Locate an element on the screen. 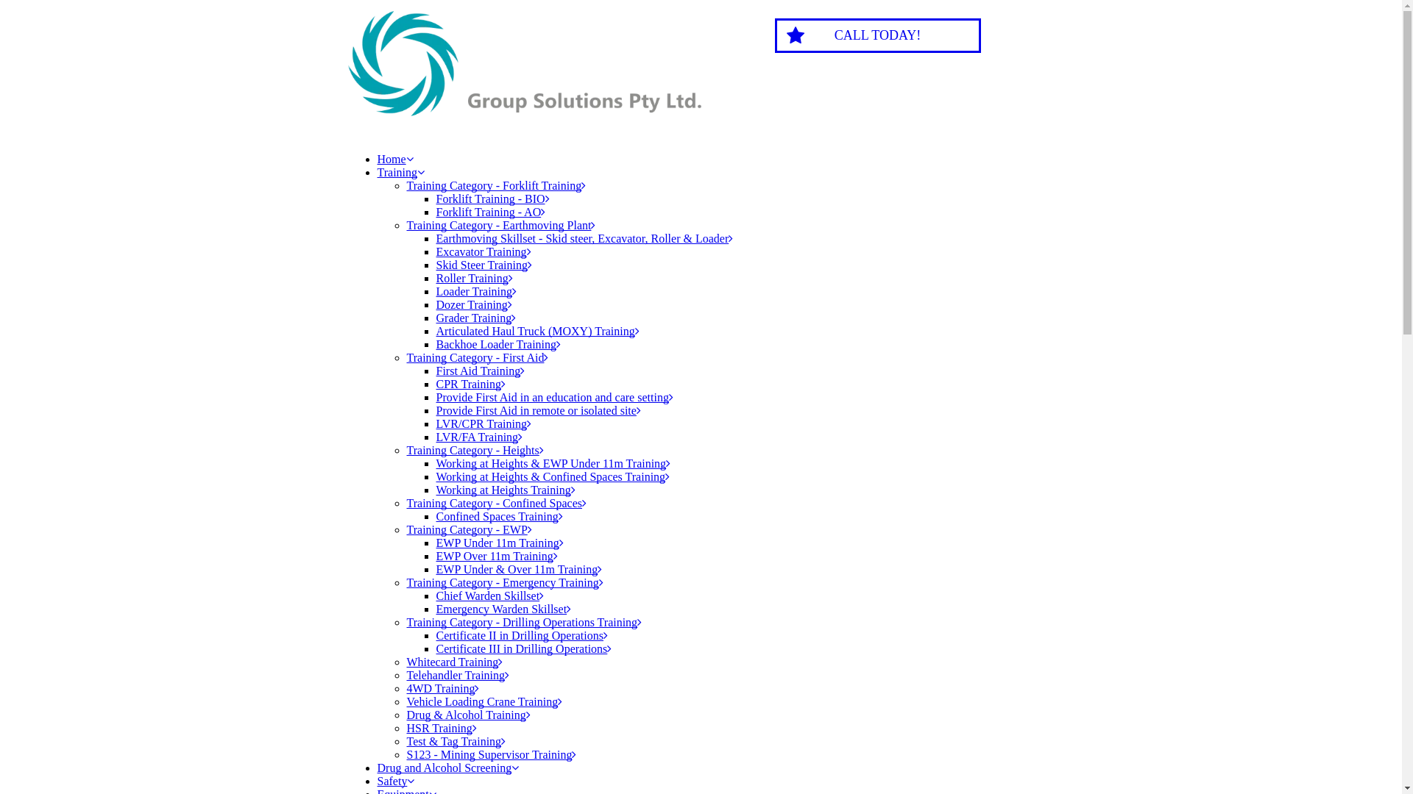  S123 - Mining Supervisor Training is located at coordinates (492, 754).